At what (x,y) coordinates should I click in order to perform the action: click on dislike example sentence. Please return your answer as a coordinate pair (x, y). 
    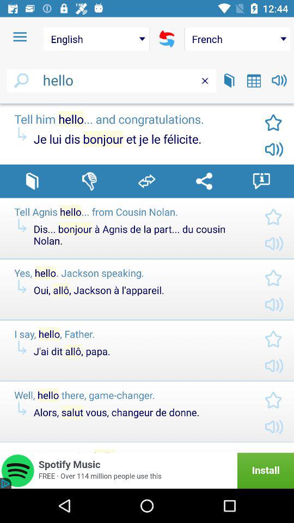
    Looking at the image, I should click on (89, 181).